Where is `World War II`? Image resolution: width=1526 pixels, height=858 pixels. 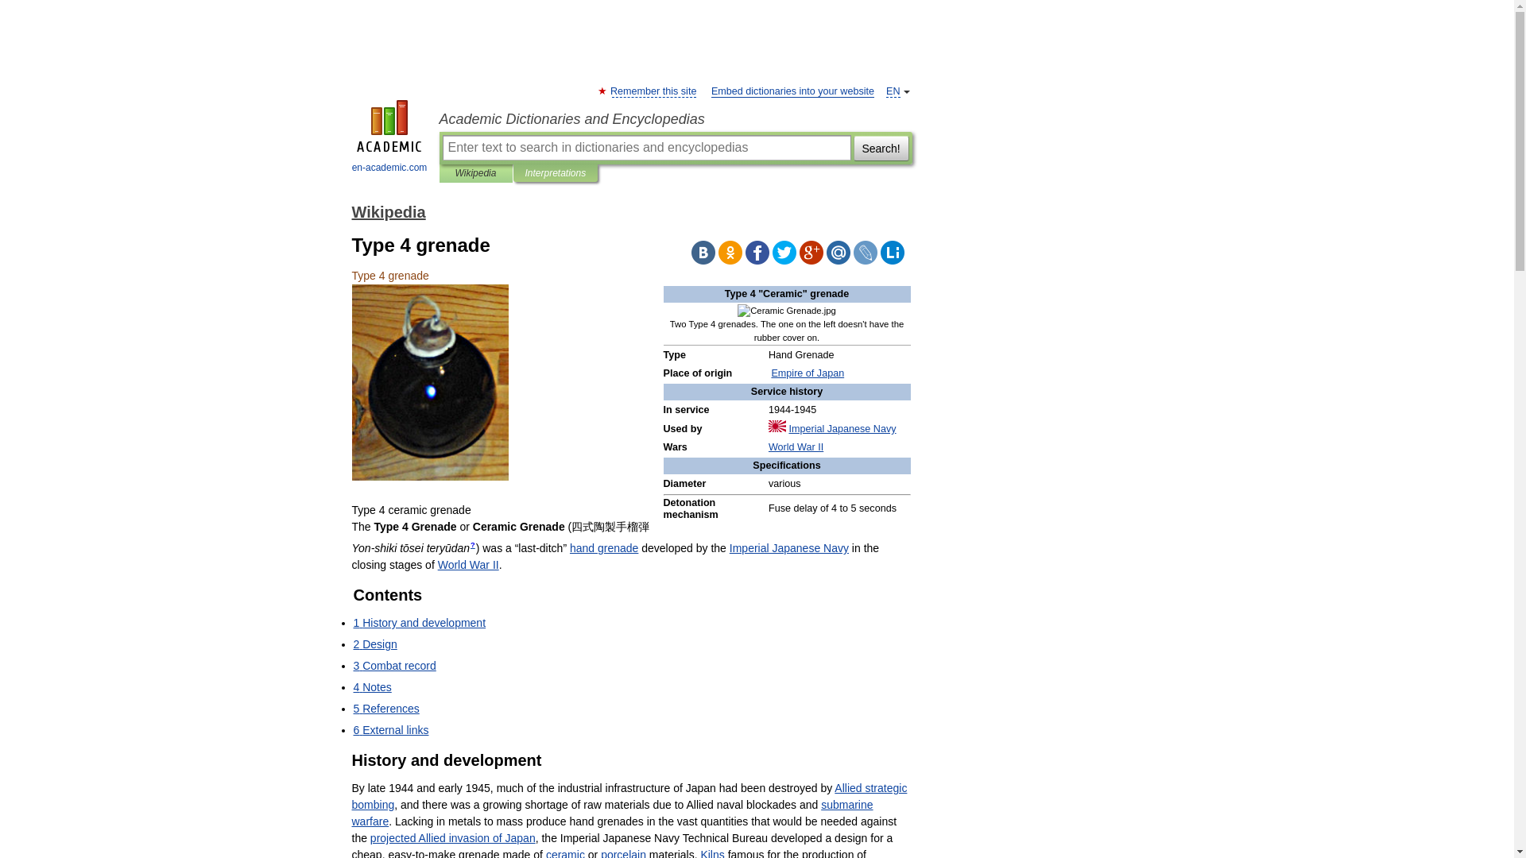
World War II is located at coordinates (468, 565).